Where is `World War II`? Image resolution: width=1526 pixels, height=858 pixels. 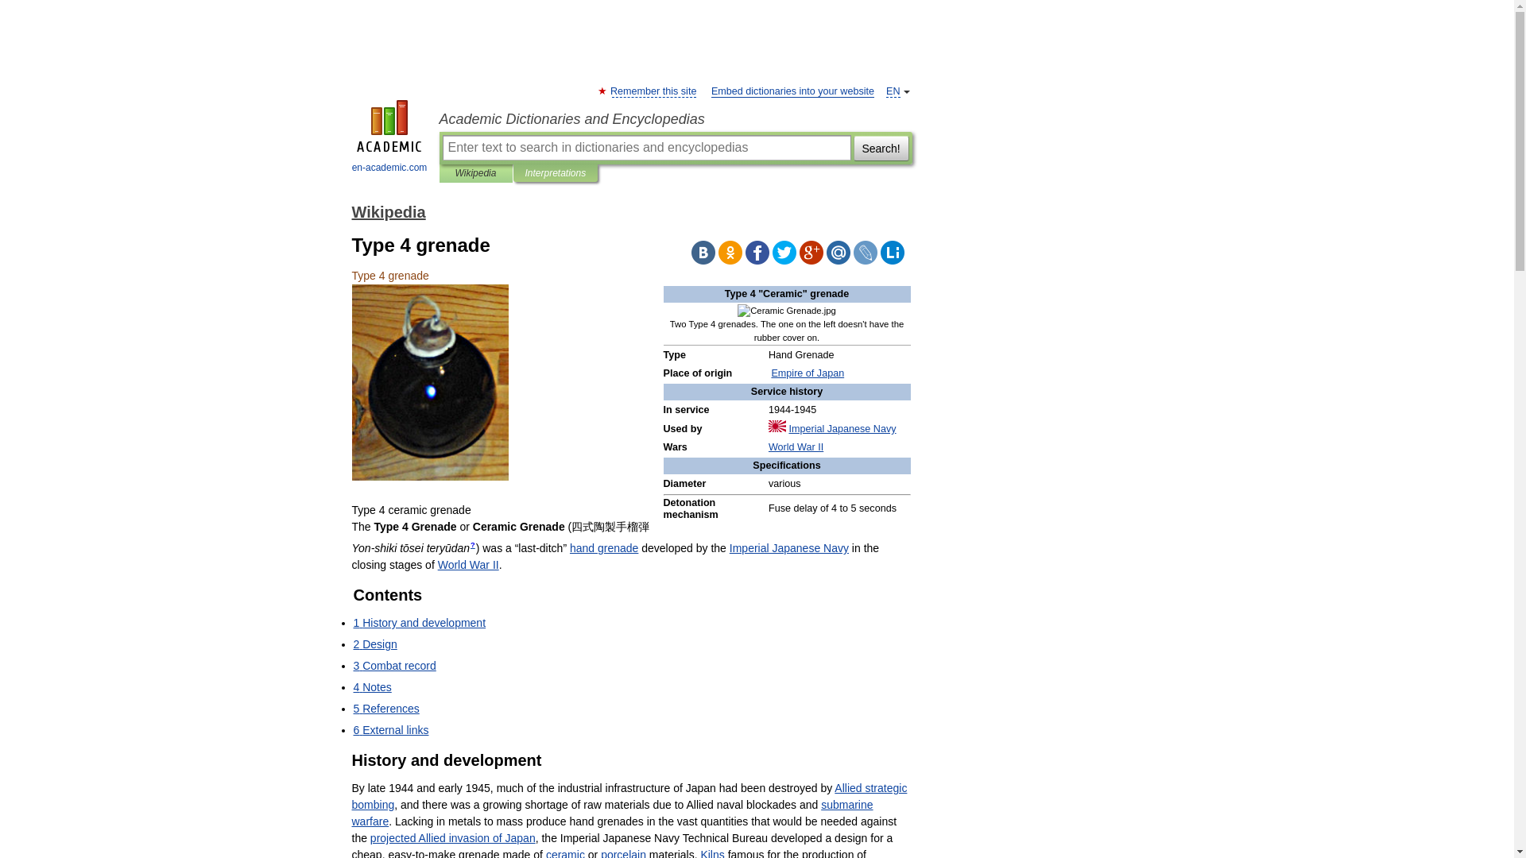
World War II is located at coordinates (468, 565).